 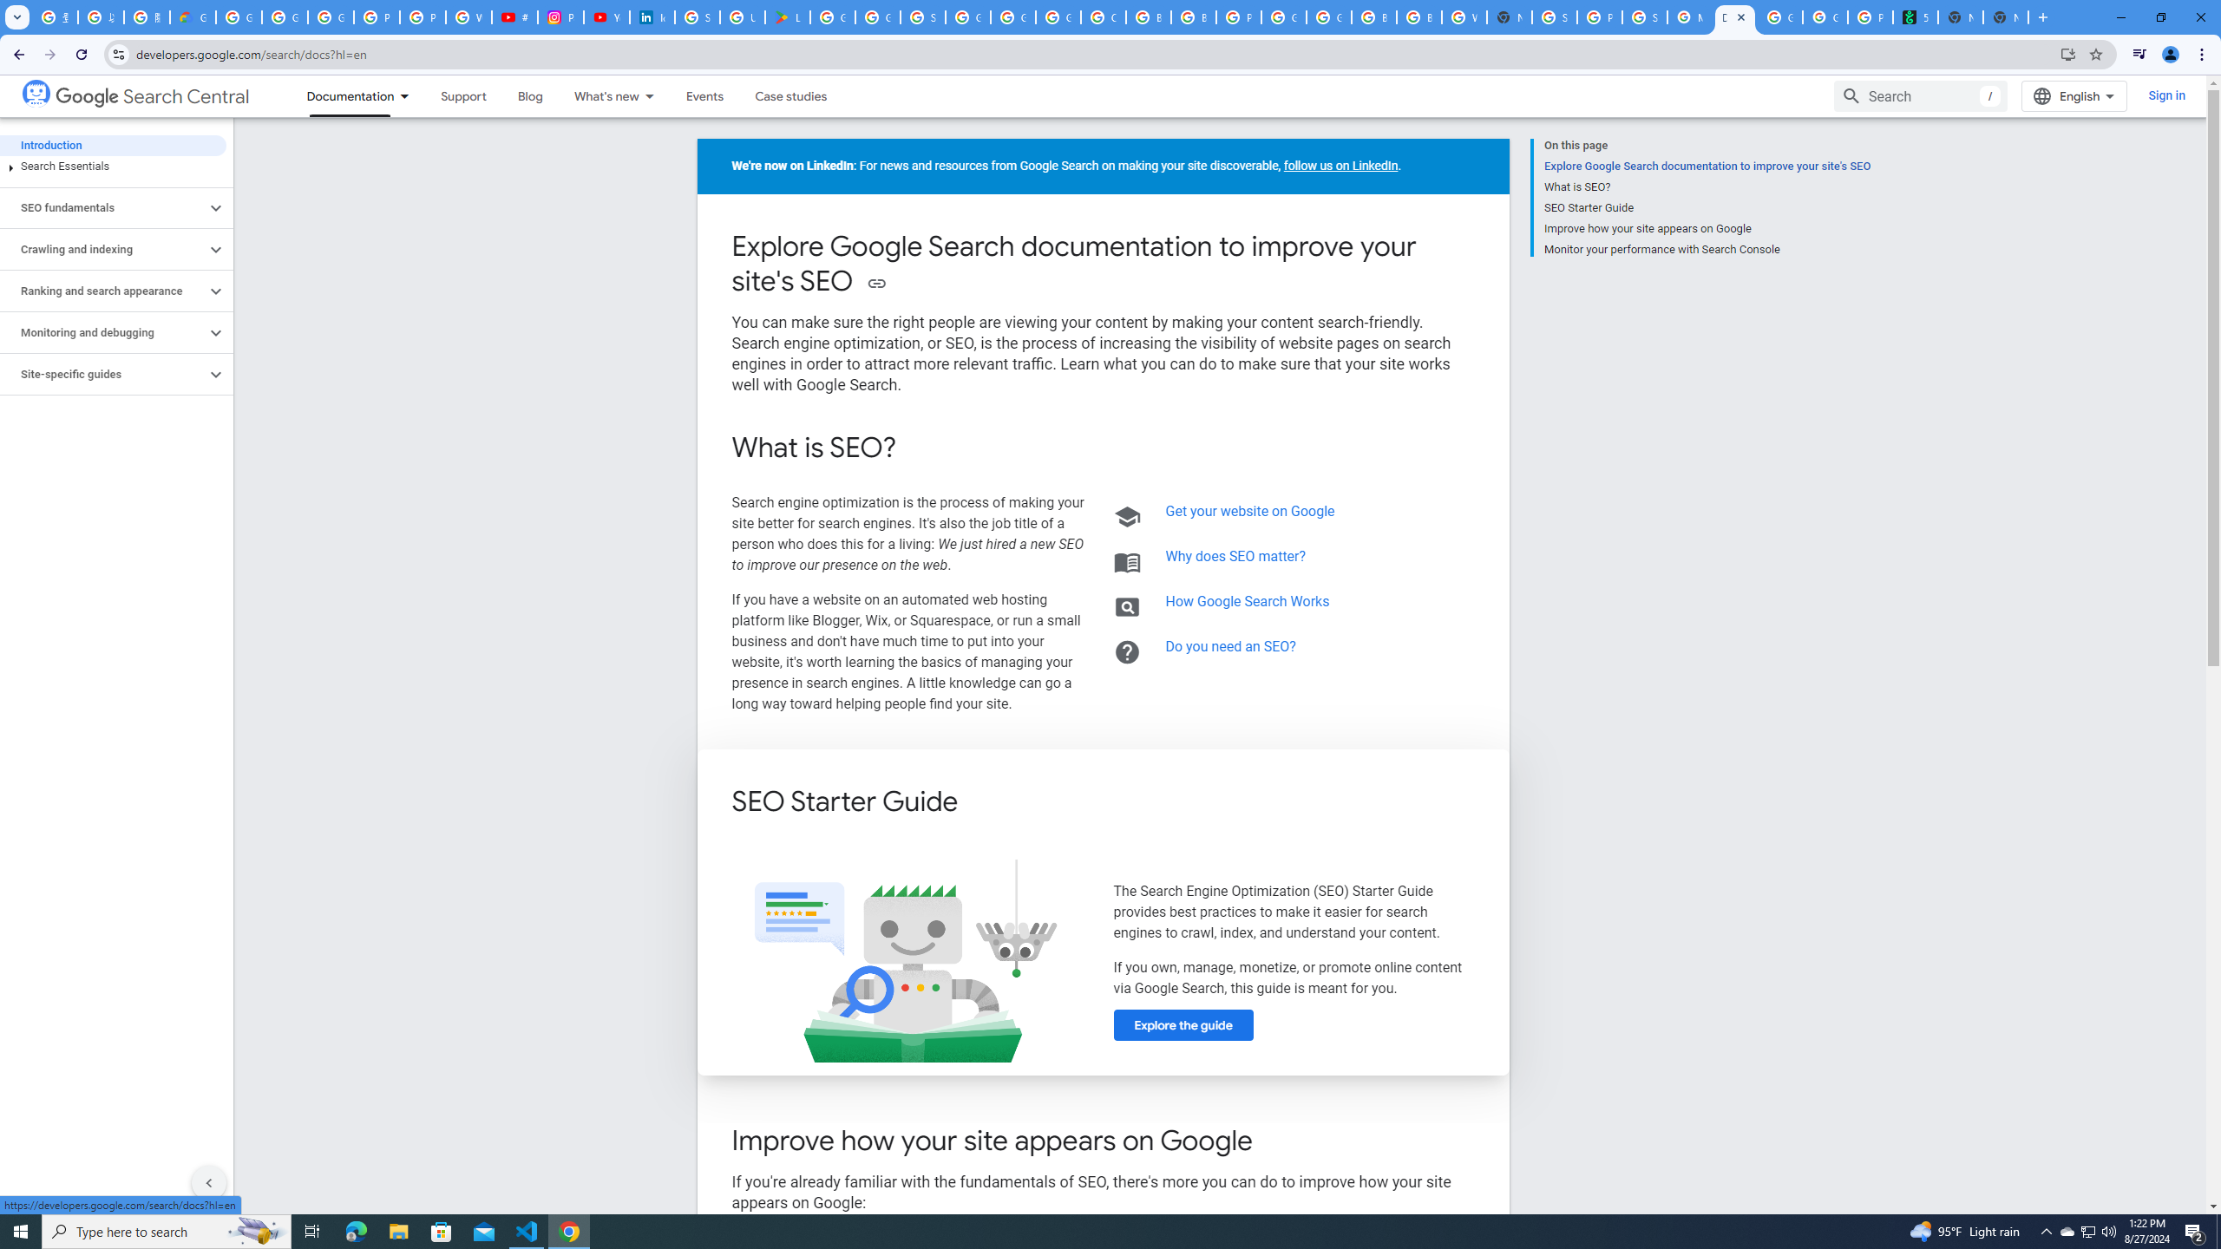 I want to click on New Tab, so click(x=1509, y=17).